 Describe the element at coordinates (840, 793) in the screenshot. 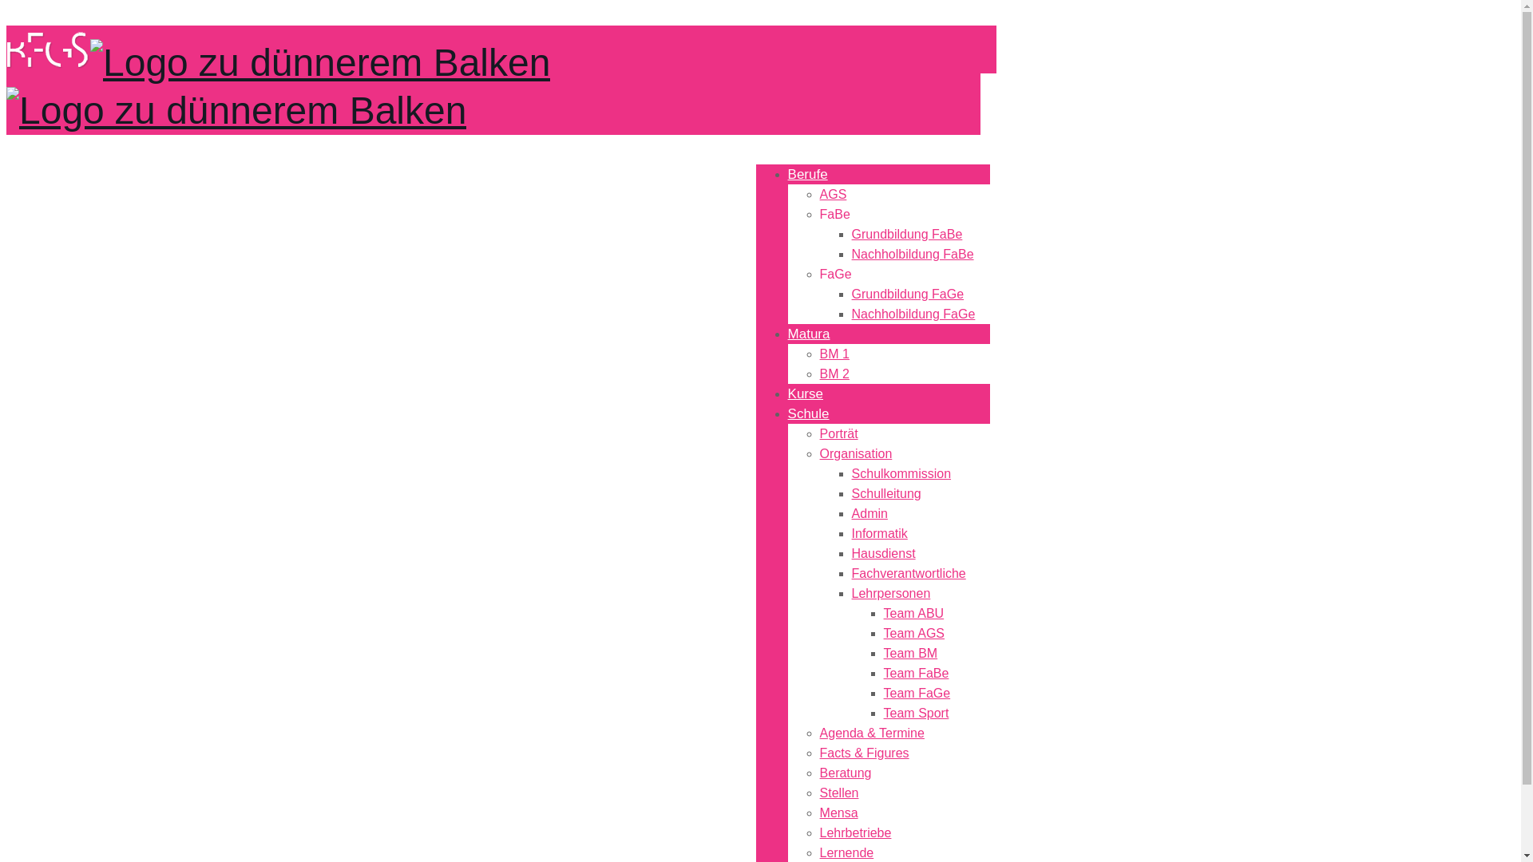

I see `Stellen` at that location.